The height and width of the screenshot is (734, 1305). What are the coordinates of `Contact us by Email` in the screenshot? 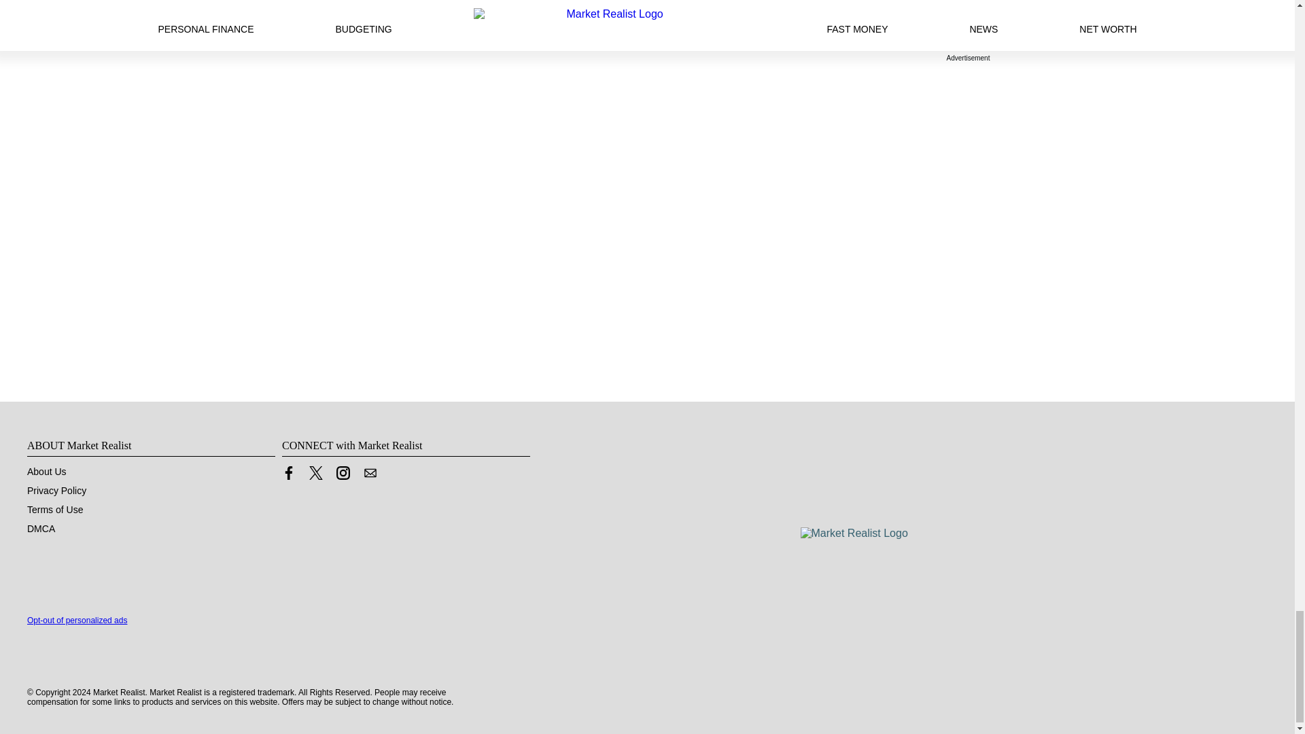 It's located at (370, 473).